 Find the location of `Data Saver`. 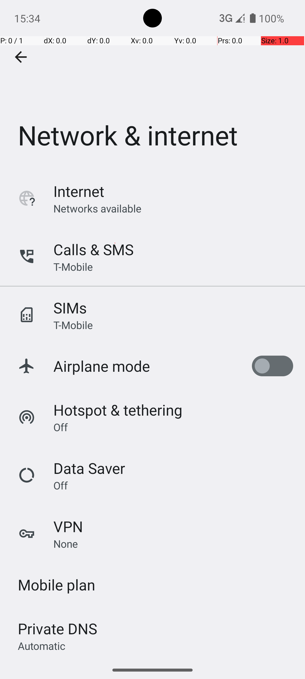

Data Saver is located at coordinates (89, 468).